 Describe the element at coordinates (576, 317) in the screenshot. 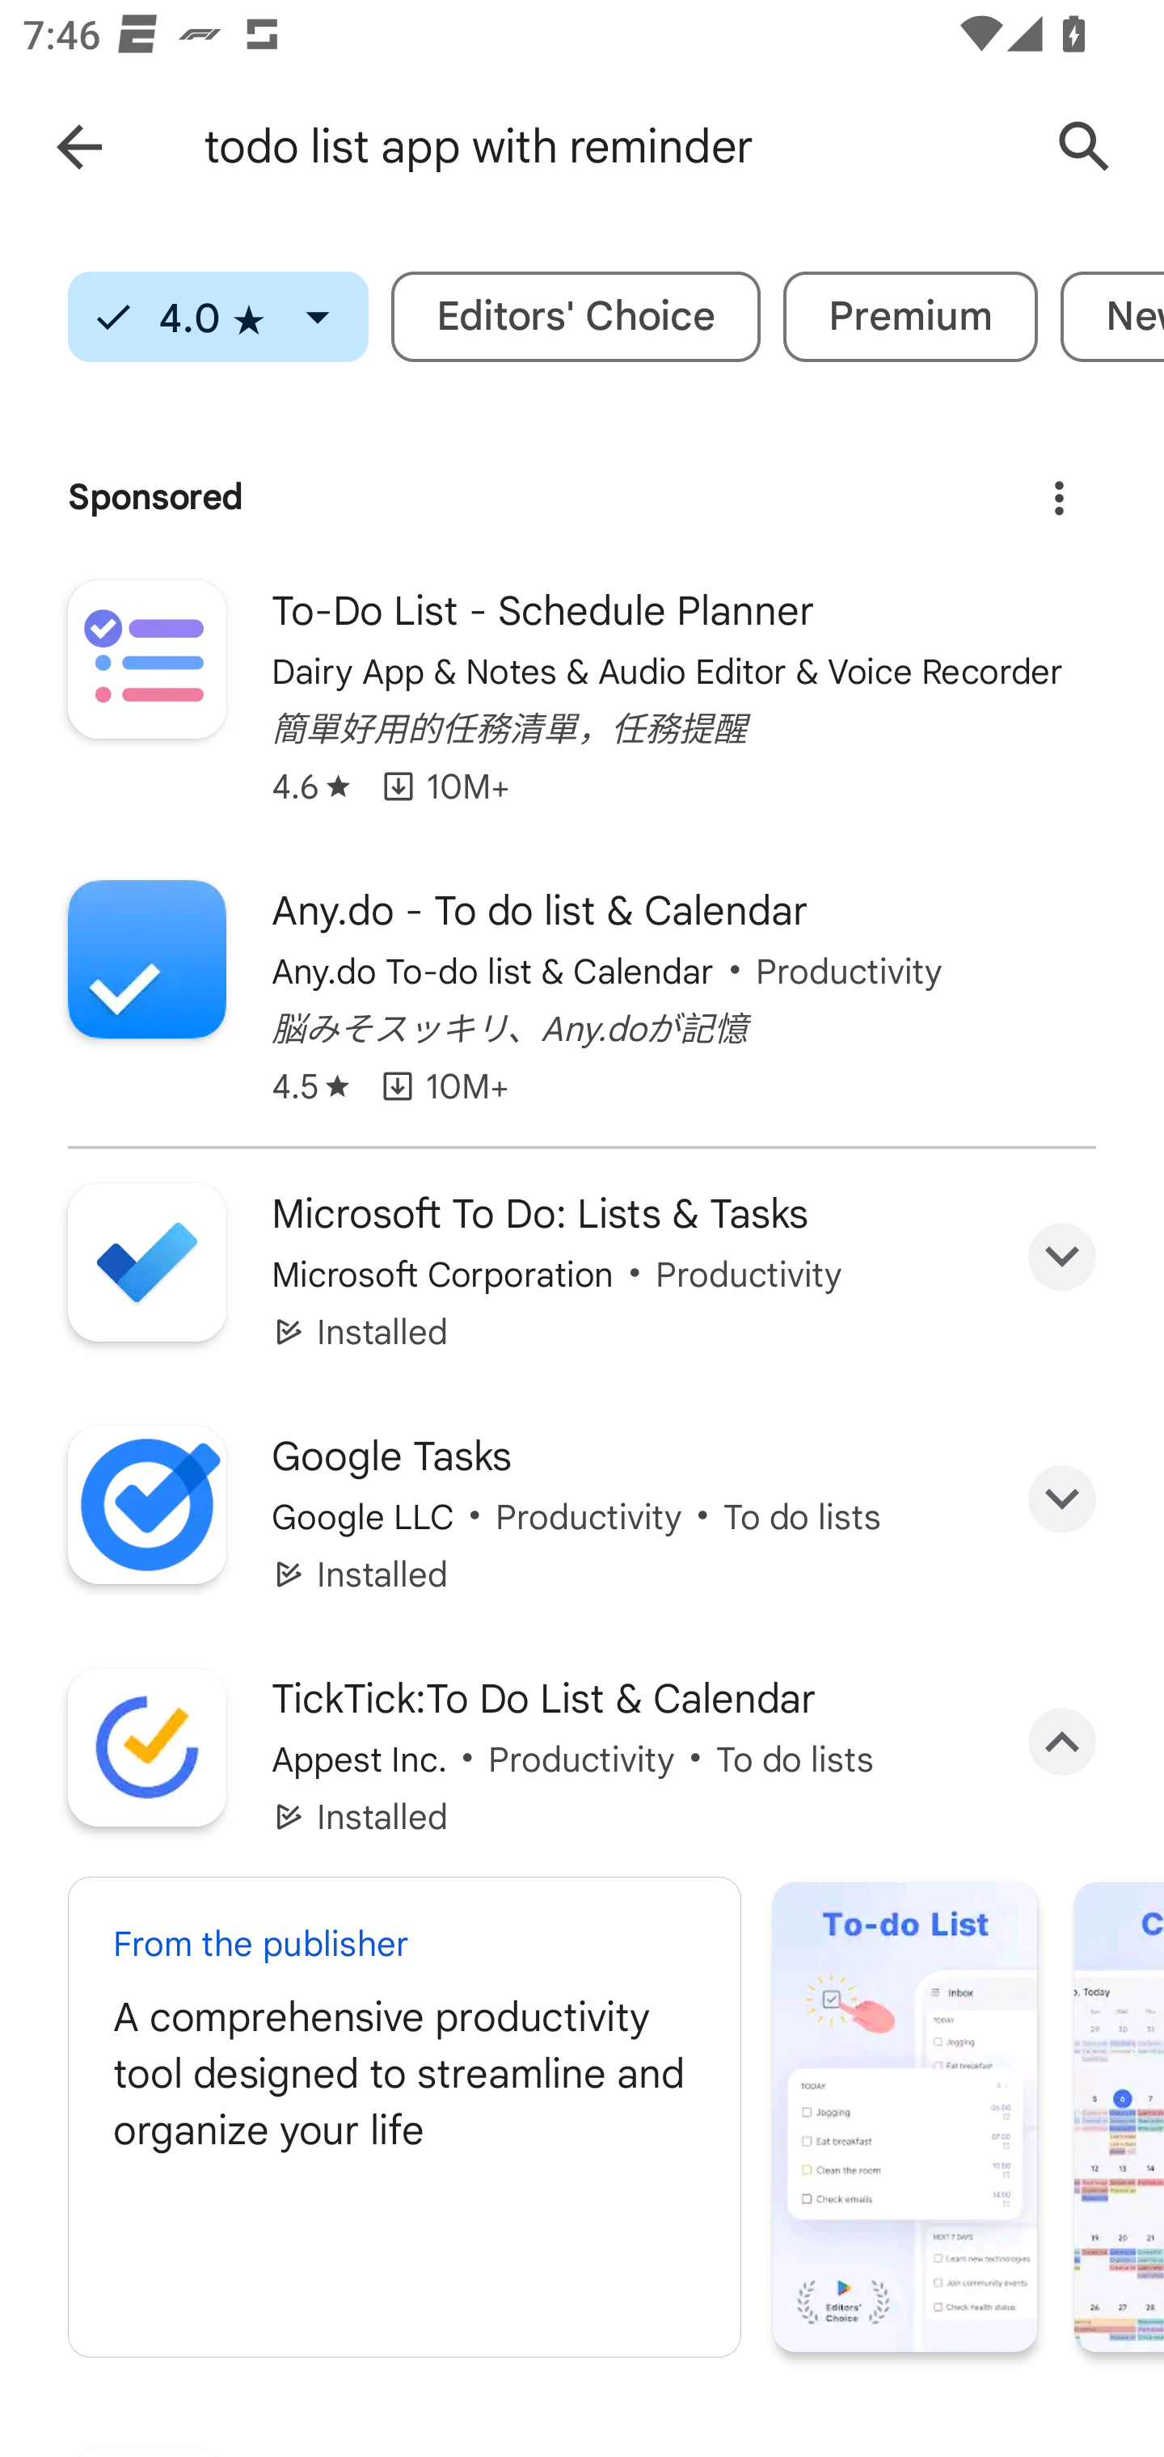

I see `Editors' Choice - double tap to toggle the filter` at that location.